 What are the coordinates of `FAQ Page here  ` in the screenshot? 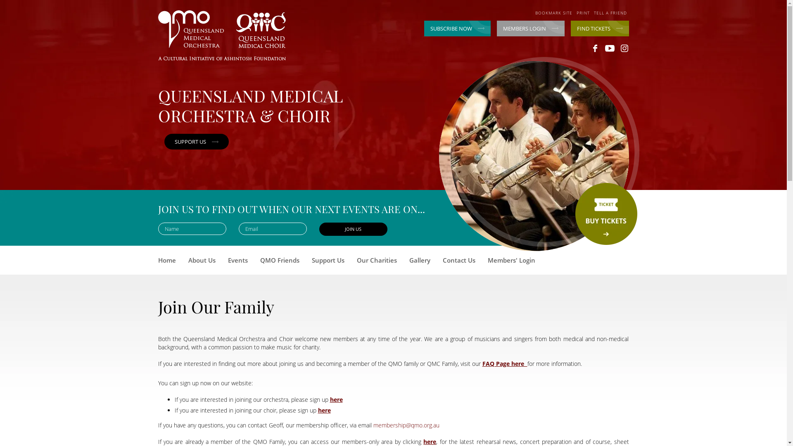 It's located at (505, 363).